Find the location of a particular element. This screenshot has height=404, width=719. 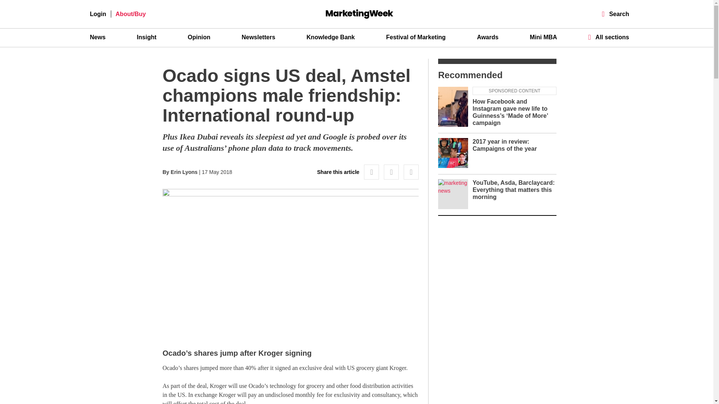

Login is located at coordinates (98, 14).